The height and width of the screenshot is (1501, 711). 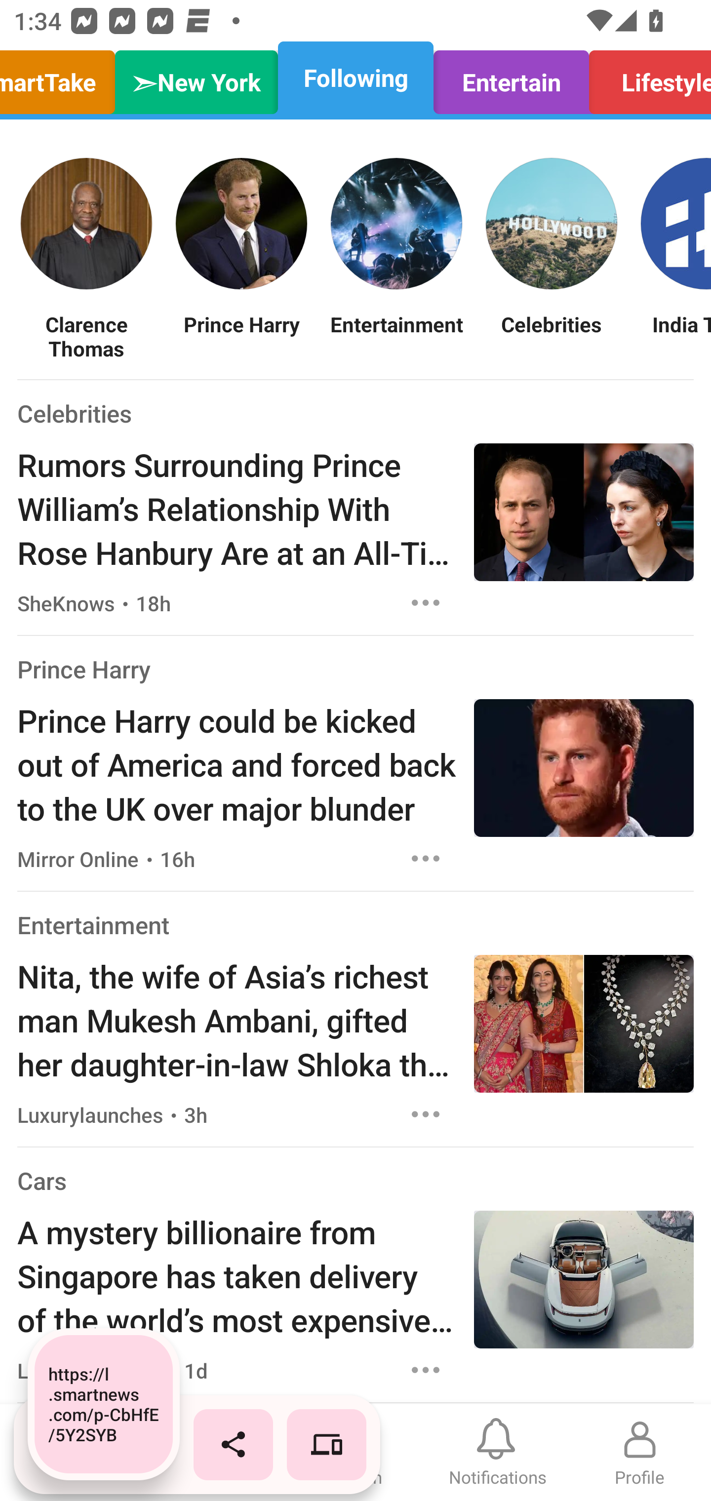 What do you see at coordinates (74, 413) in the screenshot?
I see `Celebrities` at bounding box center [74, 413].